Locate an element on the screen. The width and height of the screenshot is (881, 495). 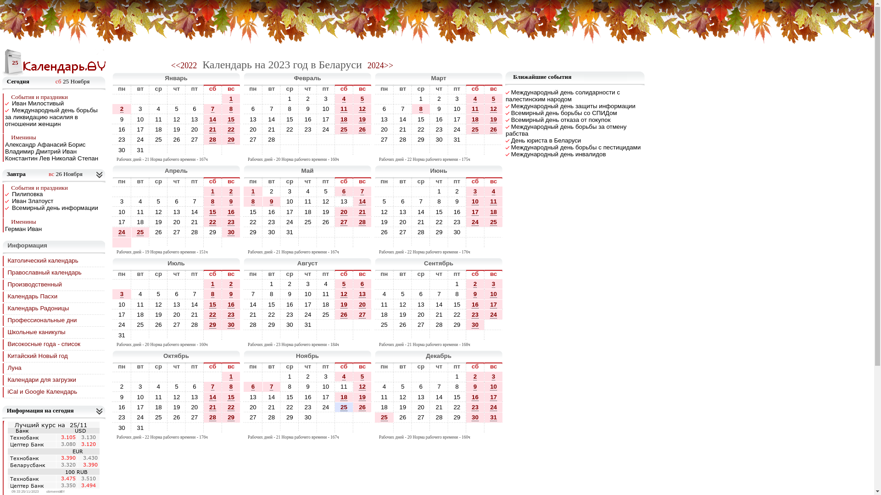
  is located at coordinates (494, 139).